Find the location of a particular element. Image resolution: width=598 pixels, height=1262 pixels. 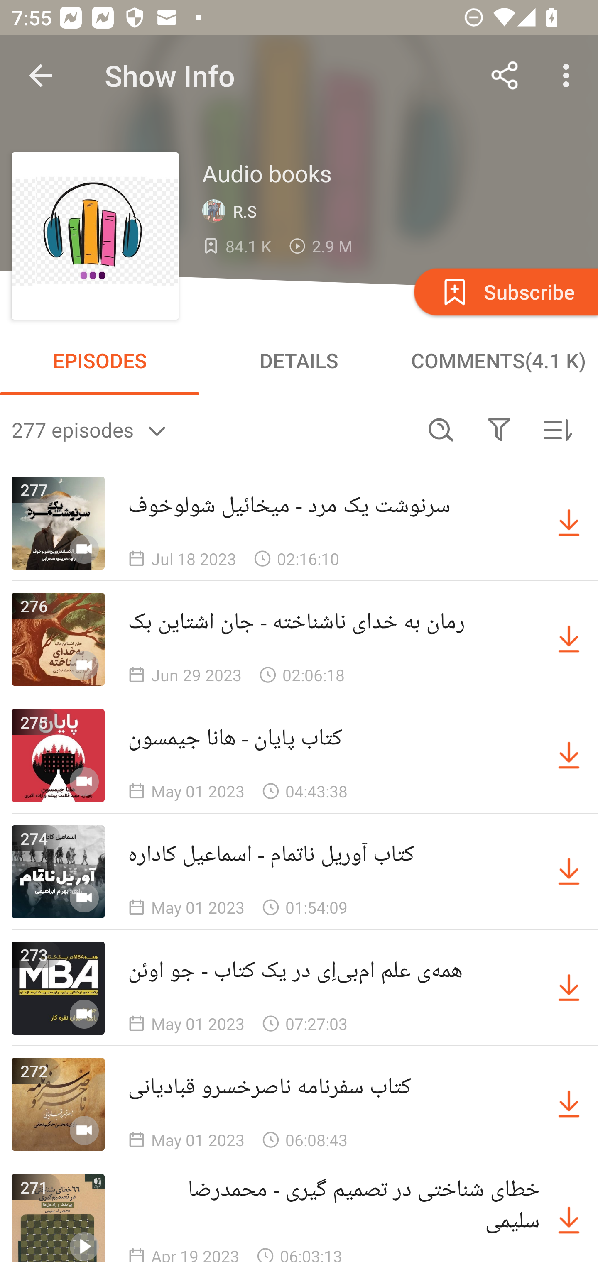

Download is located at coordinates (569, 1218).